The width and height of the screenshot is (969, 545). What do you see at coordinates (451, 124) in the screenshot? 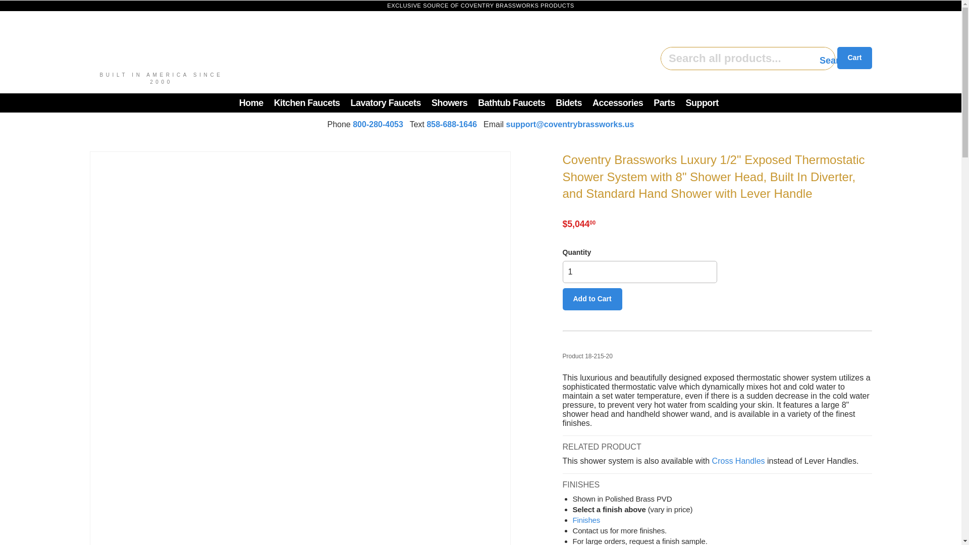
I see `Text 858-688-1646` at bounding box center [451, 124].